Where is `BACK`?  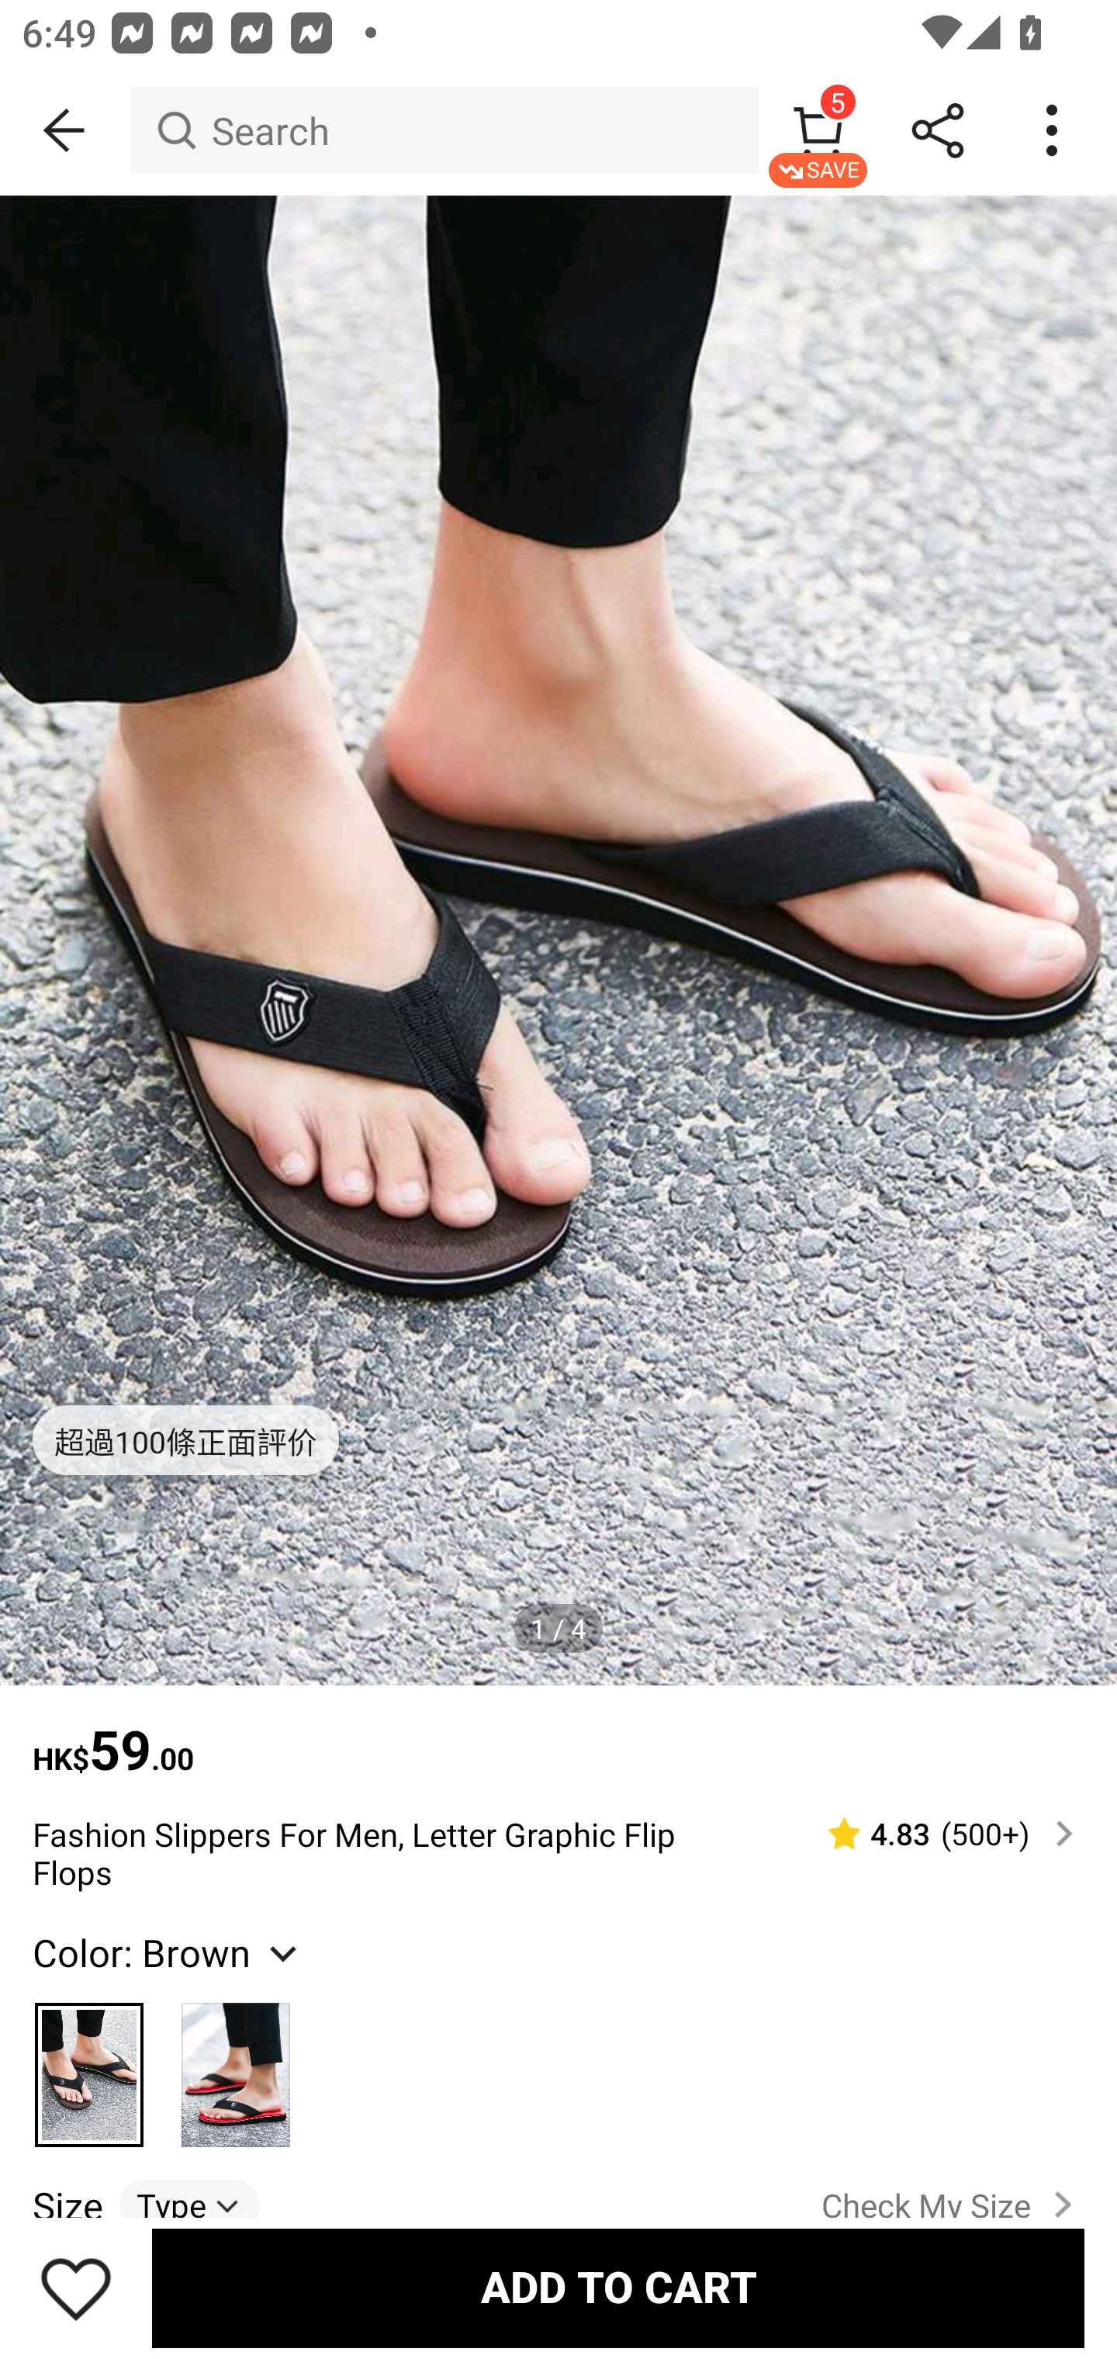
BACK is located at coordinates (65, 130).